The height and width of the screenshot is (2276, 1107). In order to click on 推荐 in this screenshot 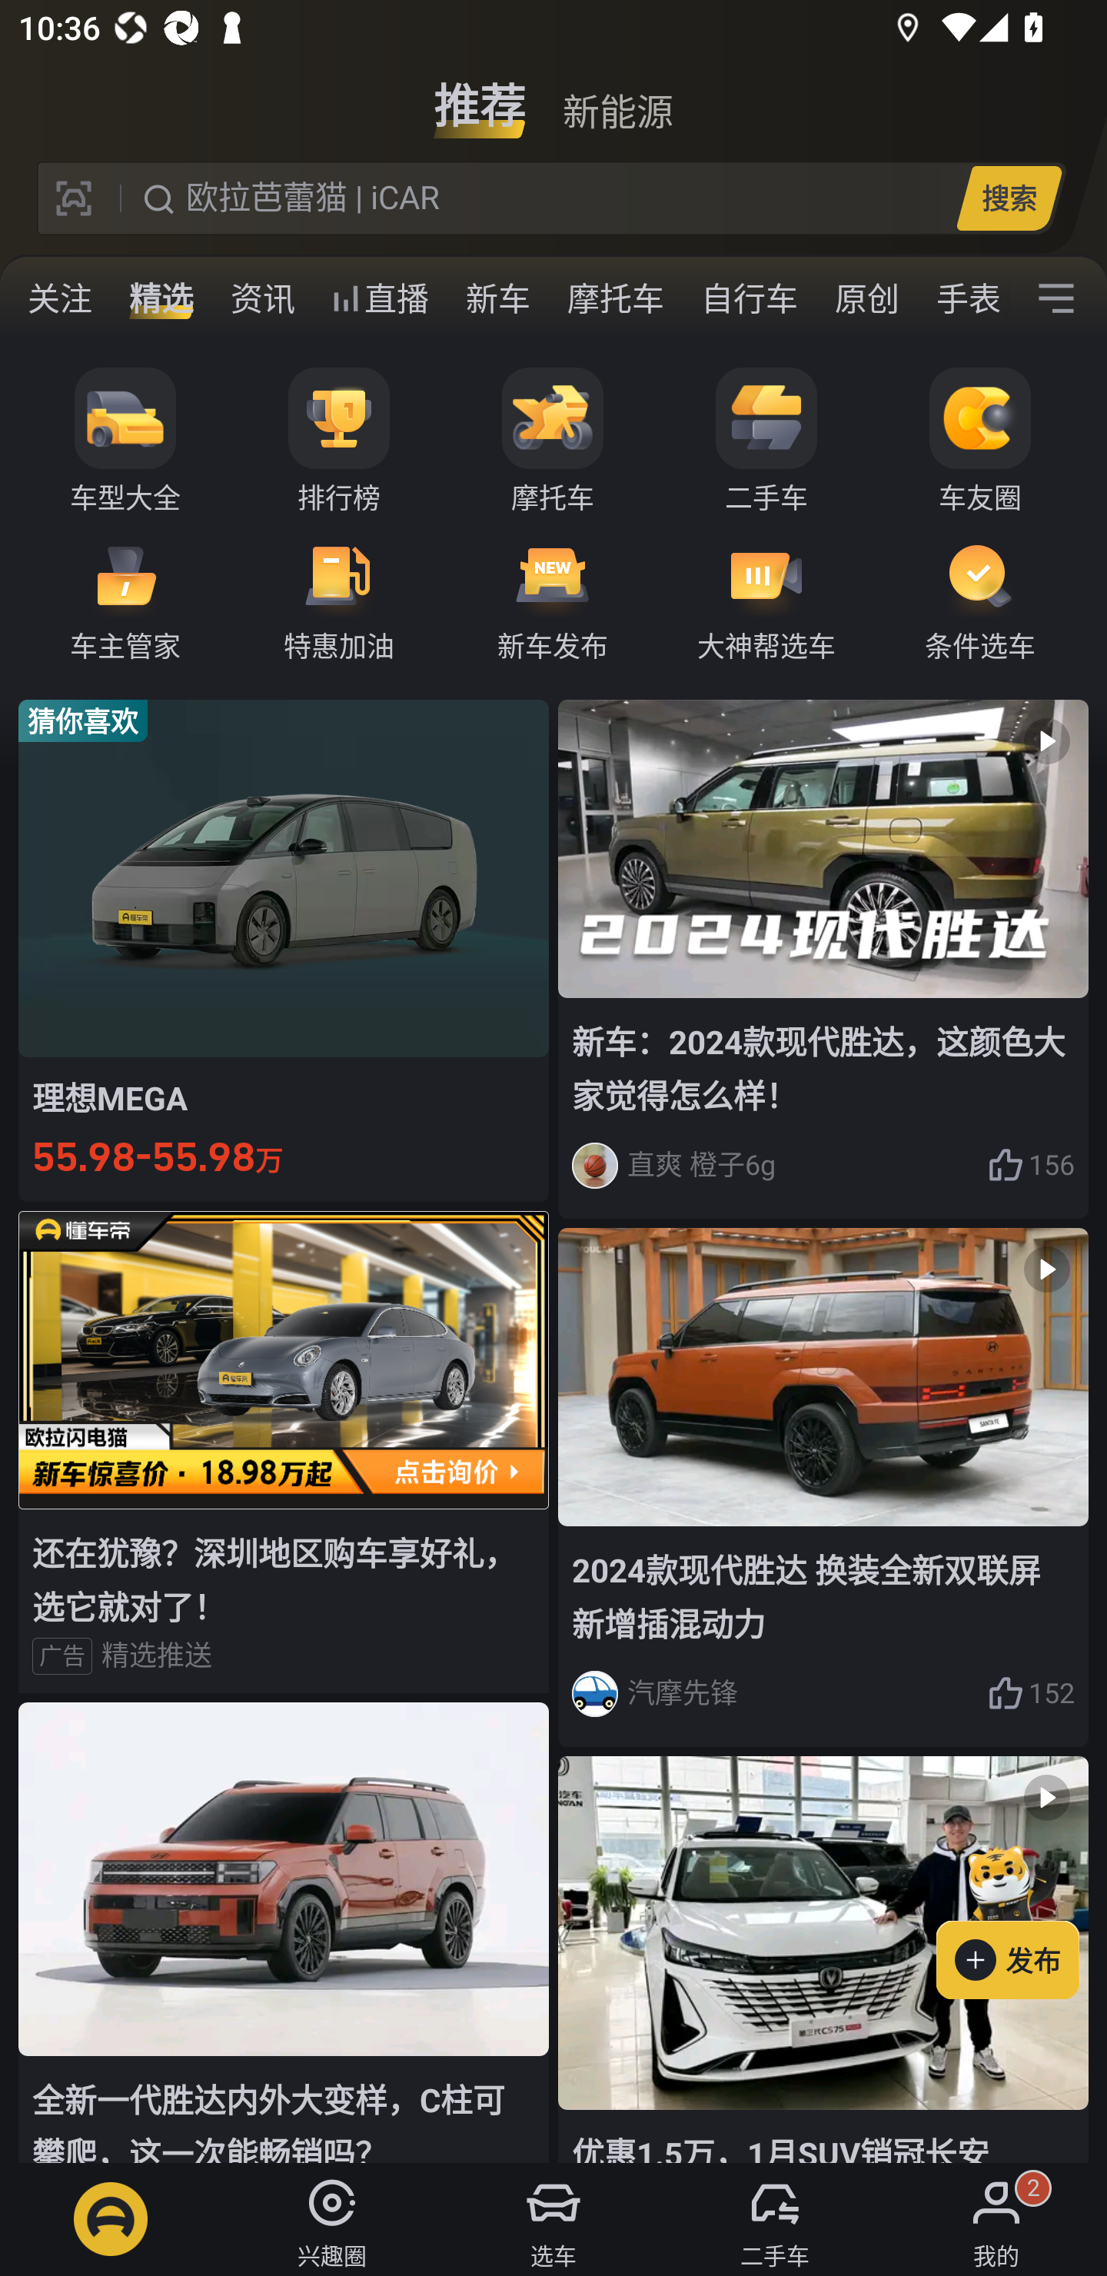, I will do `click(480, 95)`.